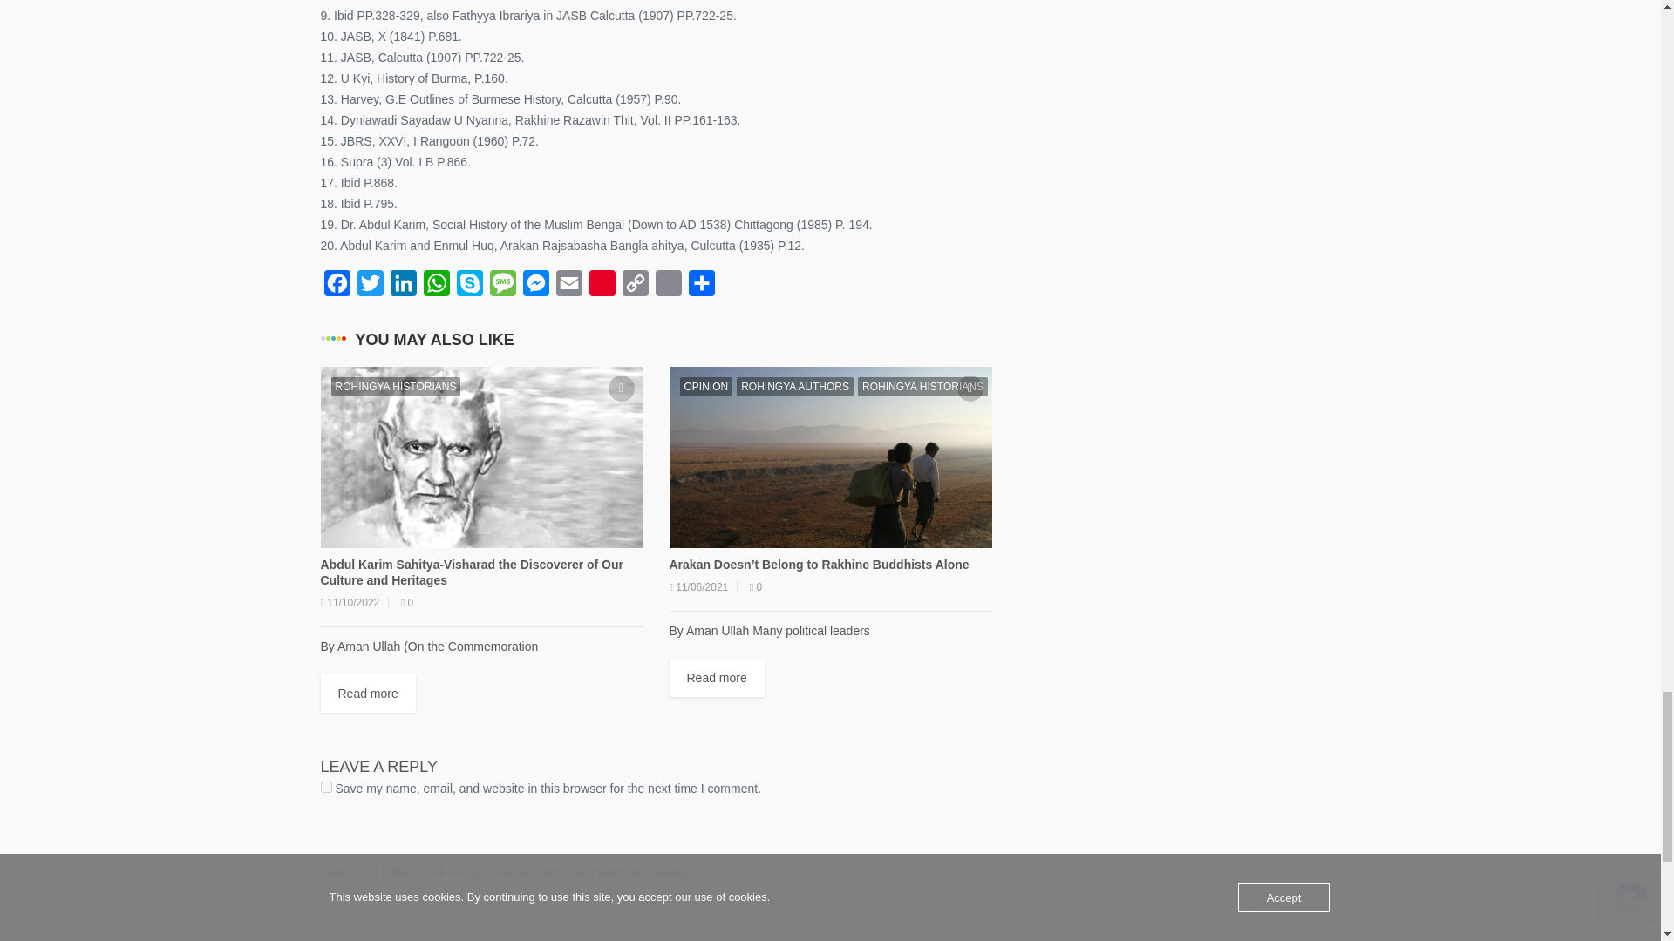 This screenshot has width=1674, height=941. What do you see at coordinates (470, 287) in the screenshot?
I see `Skype` at bounding box center [470, 287].